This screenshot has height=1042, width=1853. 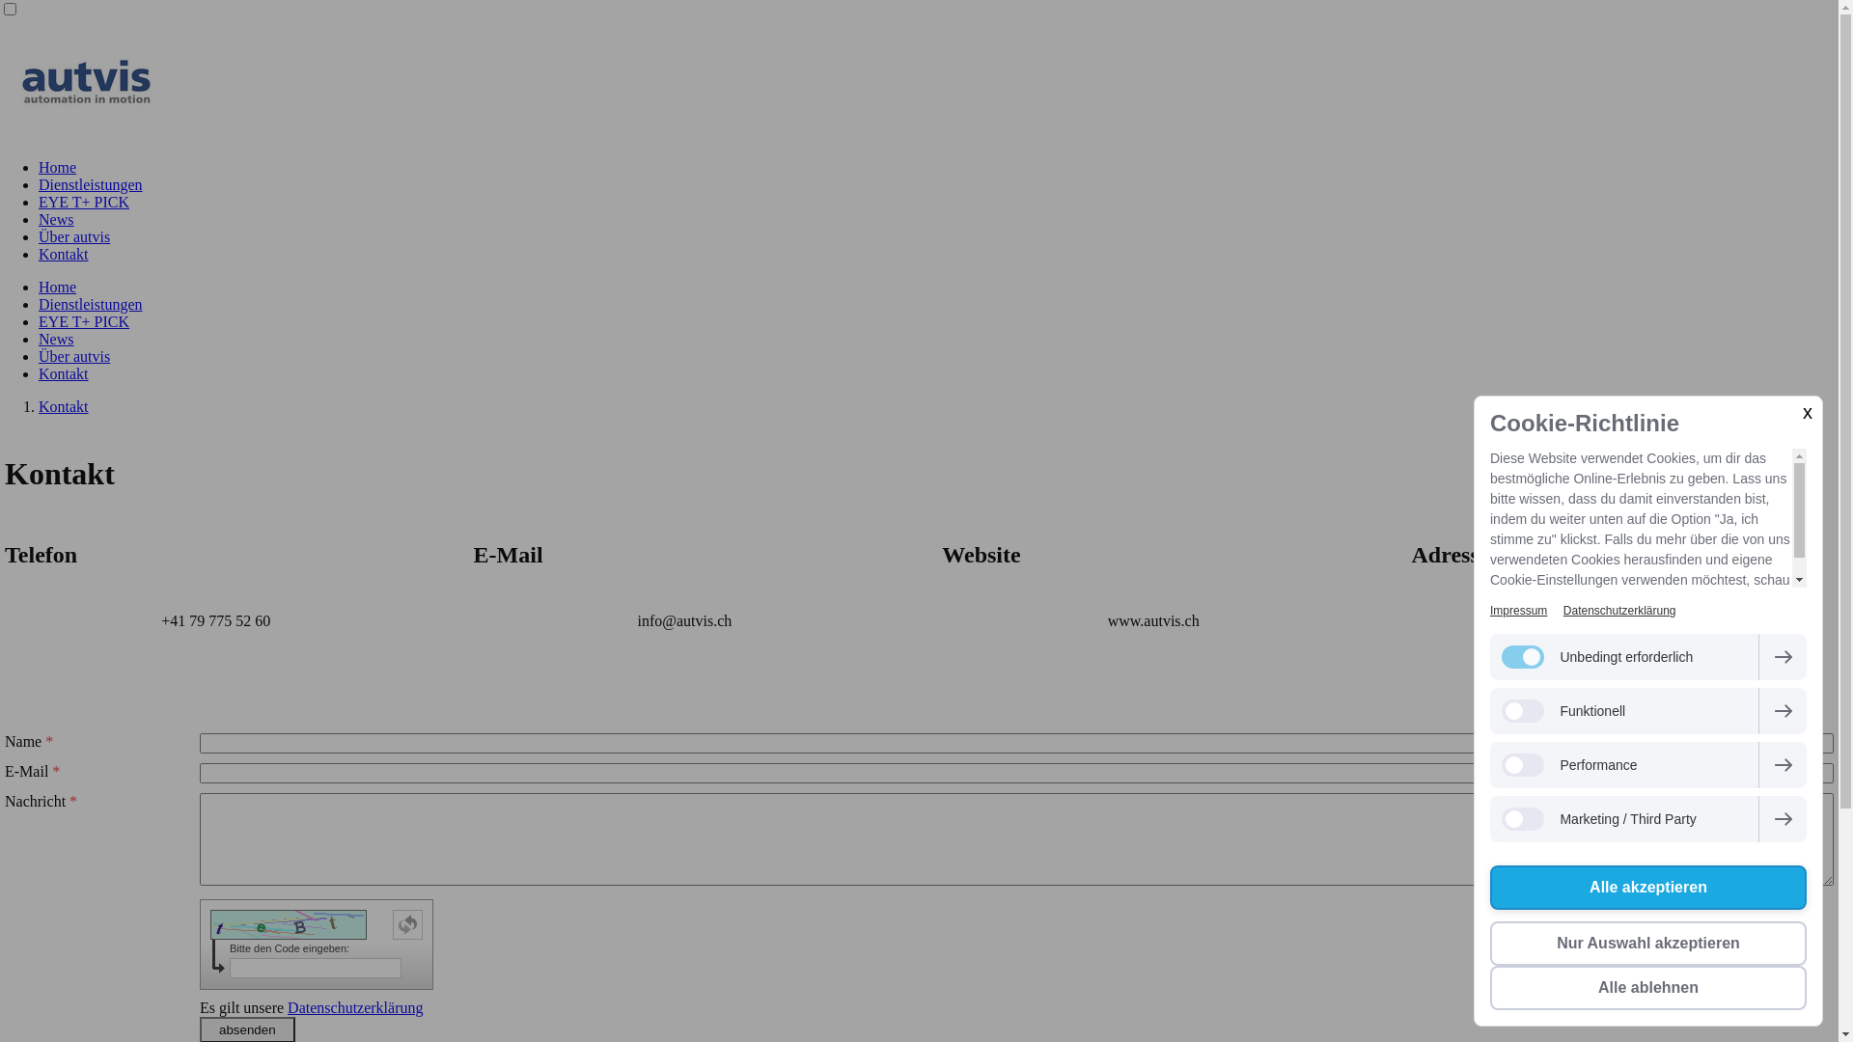 I want to click on Alle ablehnen, so click(x=1648, y=988).